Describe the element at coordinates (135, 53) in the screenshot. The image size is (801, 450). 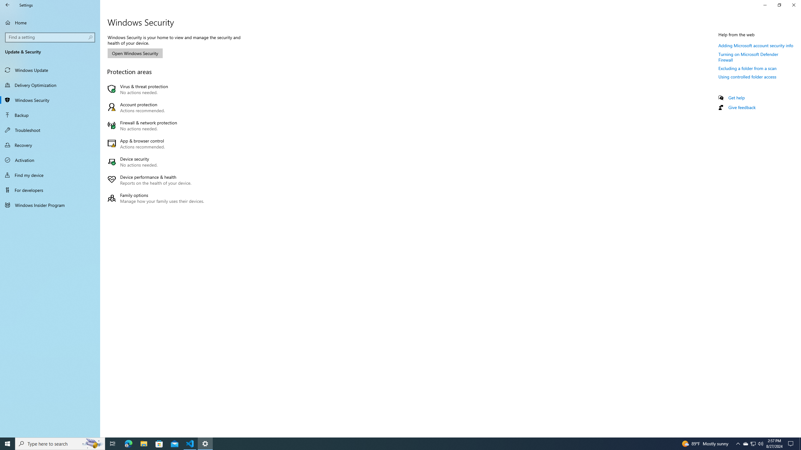
I see `Open Windows Security` at that location.